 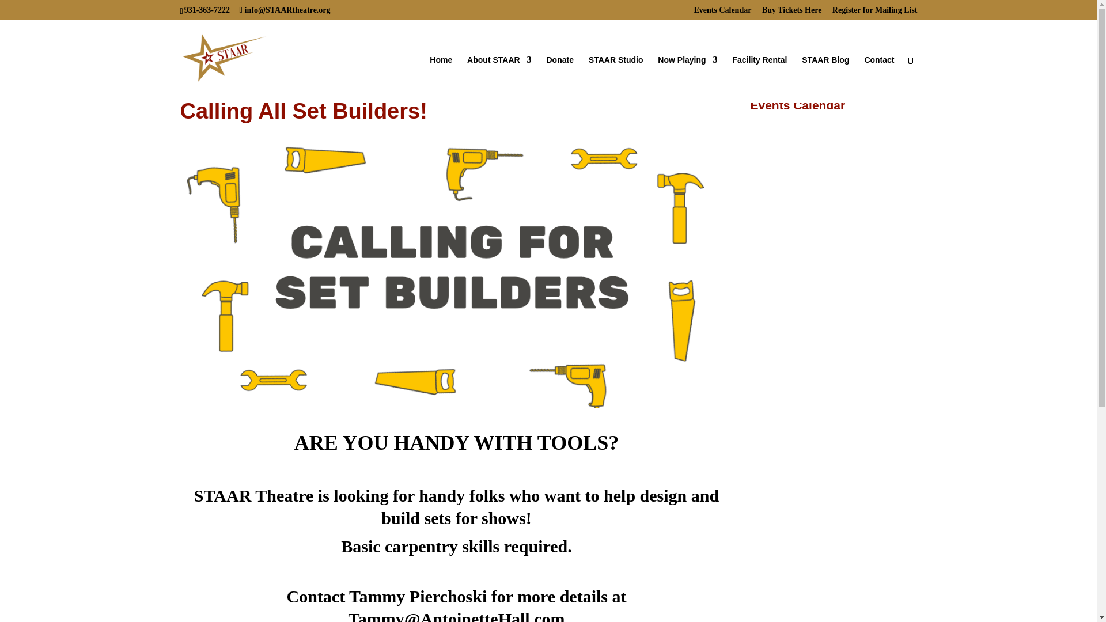 What do you see at coordinates (499, 79) in the screenshot?
I see `About STAAR` at bounding box center [499, 79].